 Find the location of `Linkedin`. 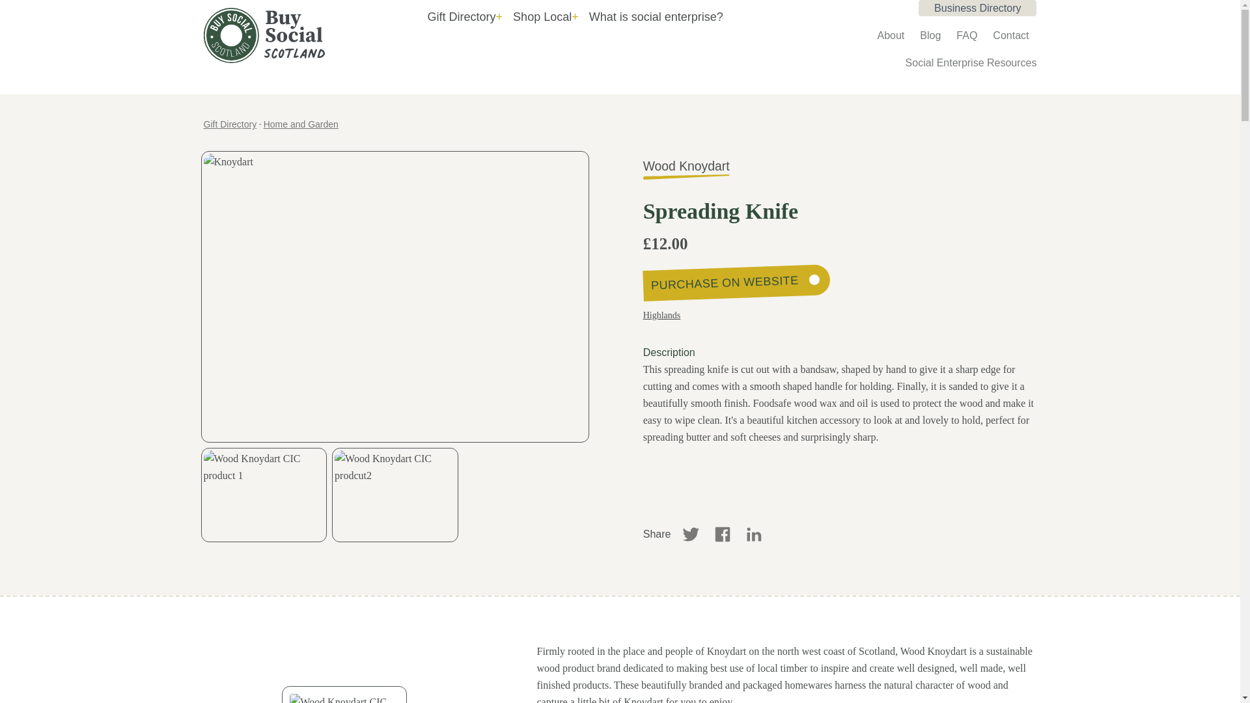

Linkedin is located at coordinates (754, 534).